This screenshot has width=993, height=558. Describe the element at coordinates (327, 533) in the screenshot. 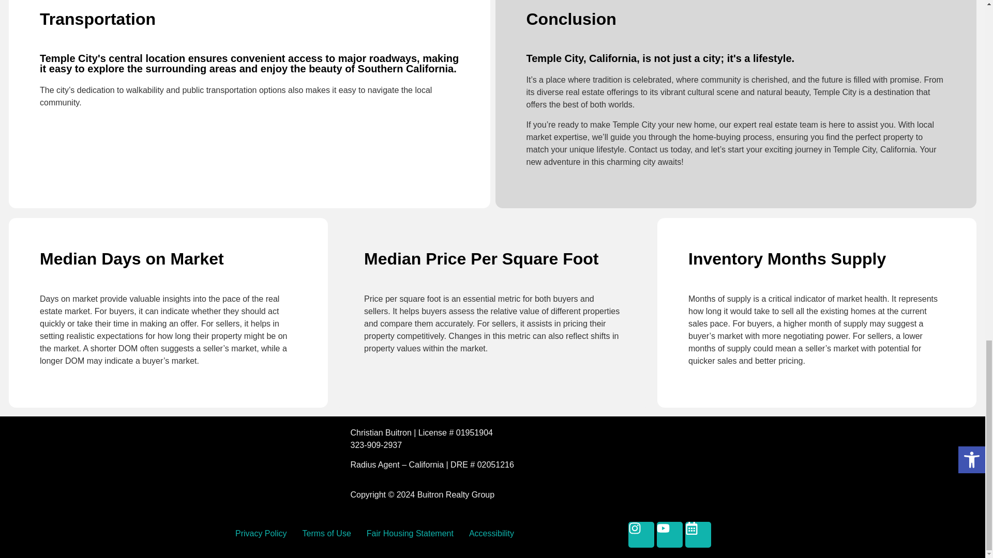

I see `Terms of Use` at that location.